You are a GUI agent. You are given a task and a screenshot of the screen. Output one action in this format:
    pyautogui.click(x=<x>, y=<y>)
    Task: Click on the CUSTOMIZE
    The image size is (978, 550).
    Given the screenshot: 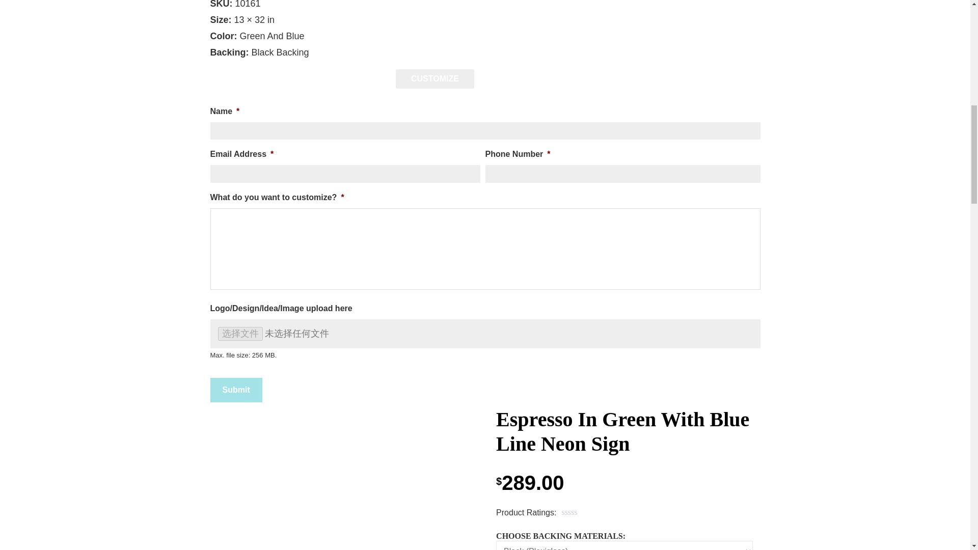 What is the action you would take?
    pyautogui.click(x=435, y=78)
    